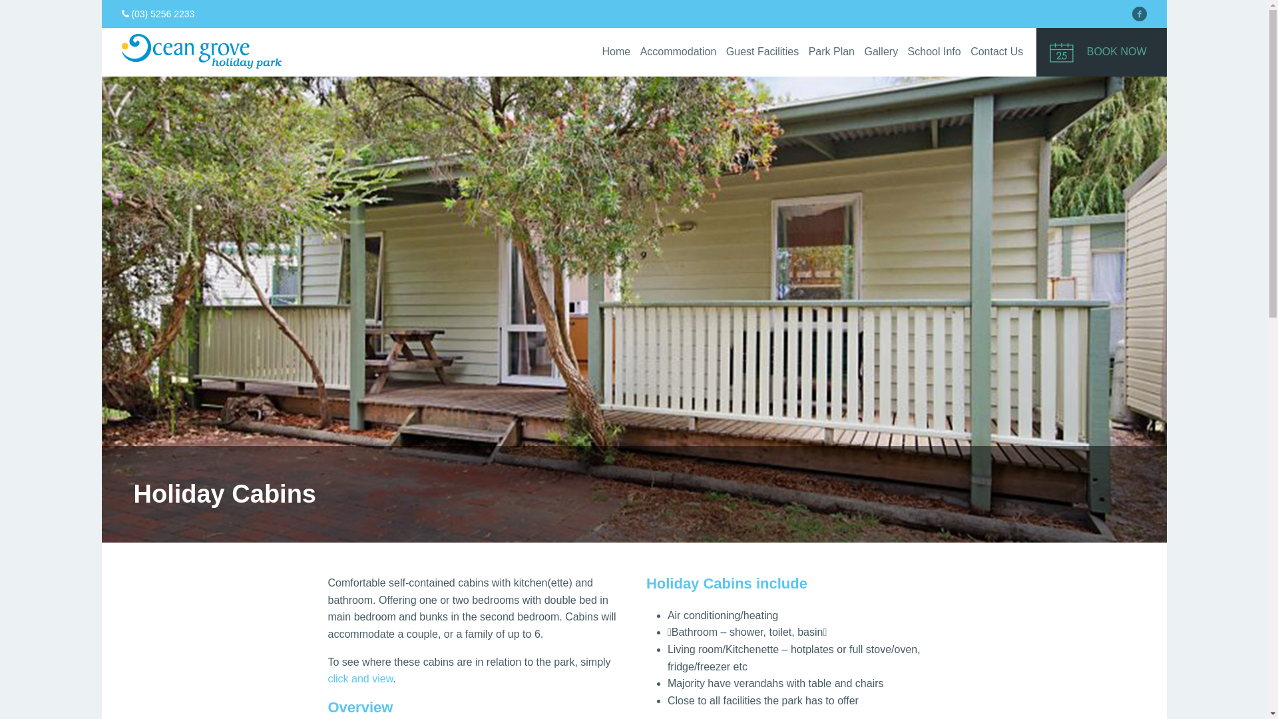  Describe the element at coordinates (832, 52) in the screenshot. I see `Park Plan` at that location.